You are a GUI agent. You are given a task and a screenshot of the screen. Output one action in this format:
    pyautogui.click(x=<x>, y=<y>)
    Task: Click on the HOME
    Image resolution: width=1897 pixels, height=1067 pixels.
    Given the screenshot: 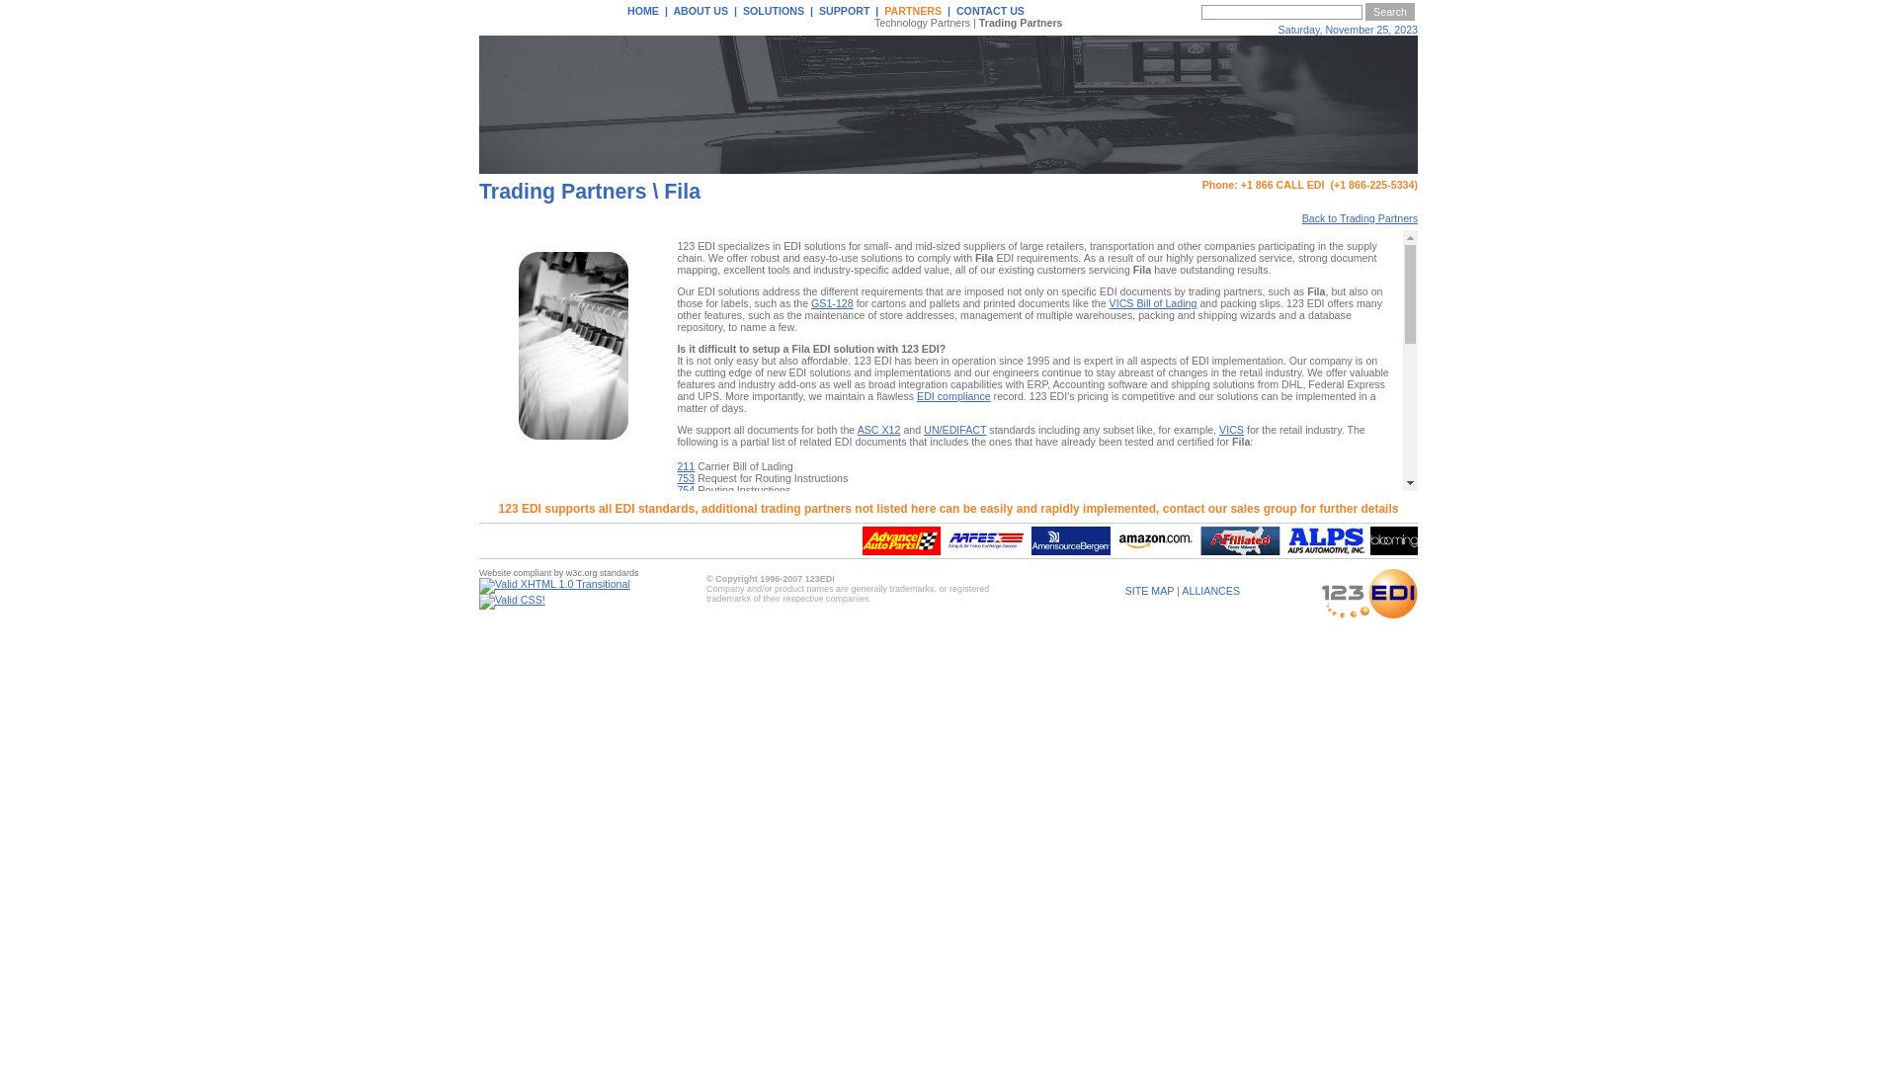 What is the action you would take?
    pyautogui.click(x=643, y=11)
    